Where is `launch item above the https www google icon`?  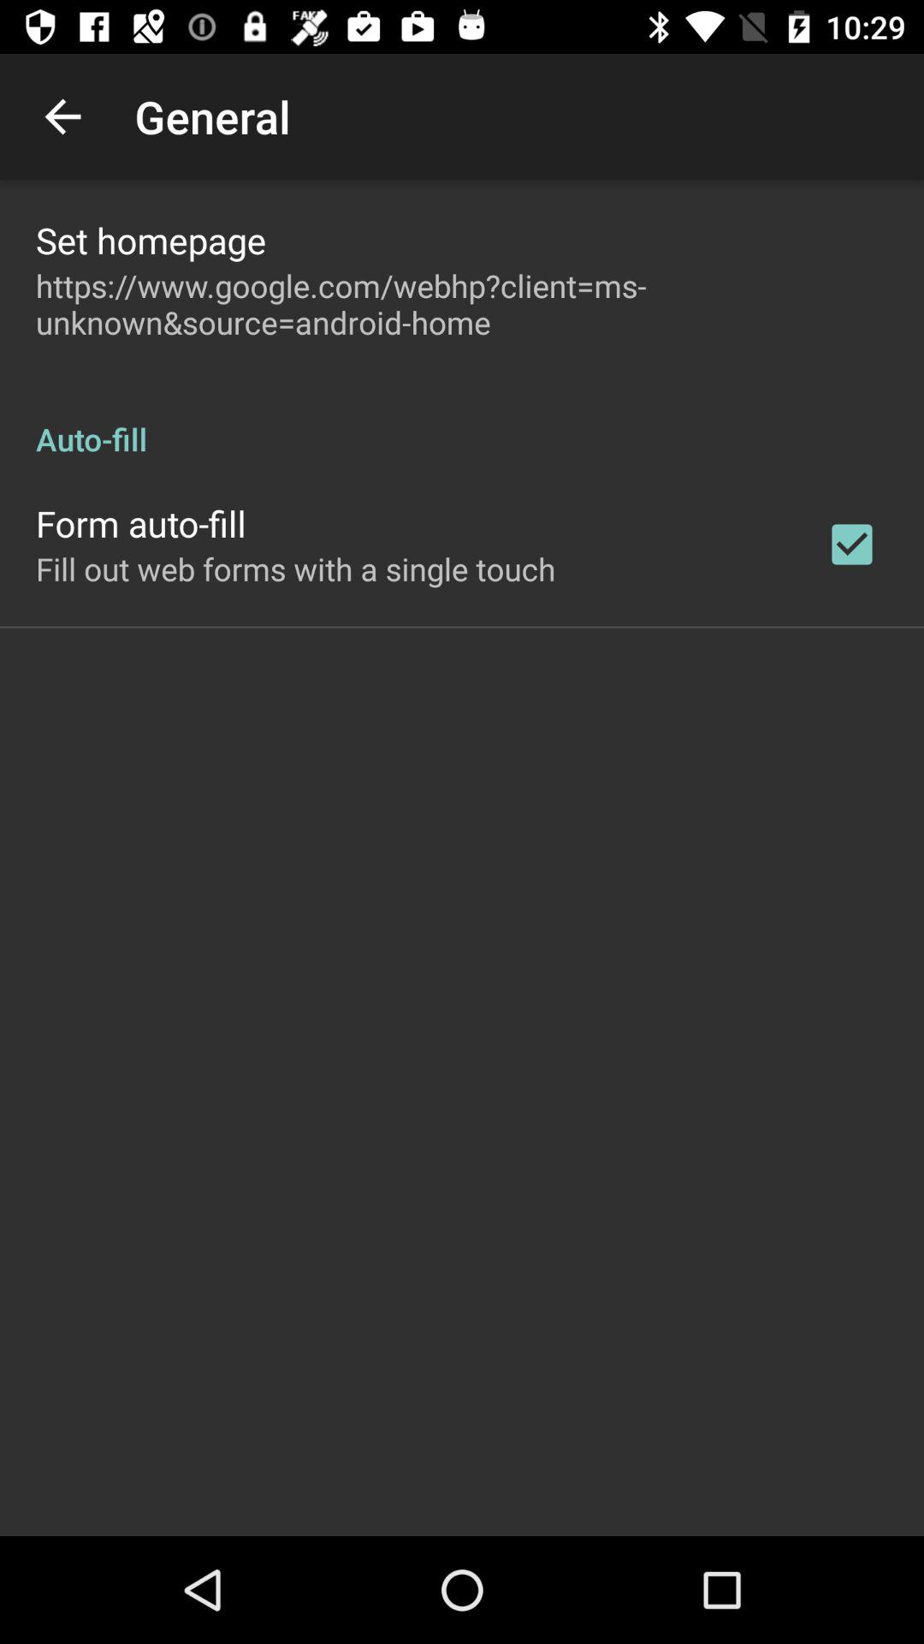
launch item above the https www google icon is located at coordinates (151, 240).